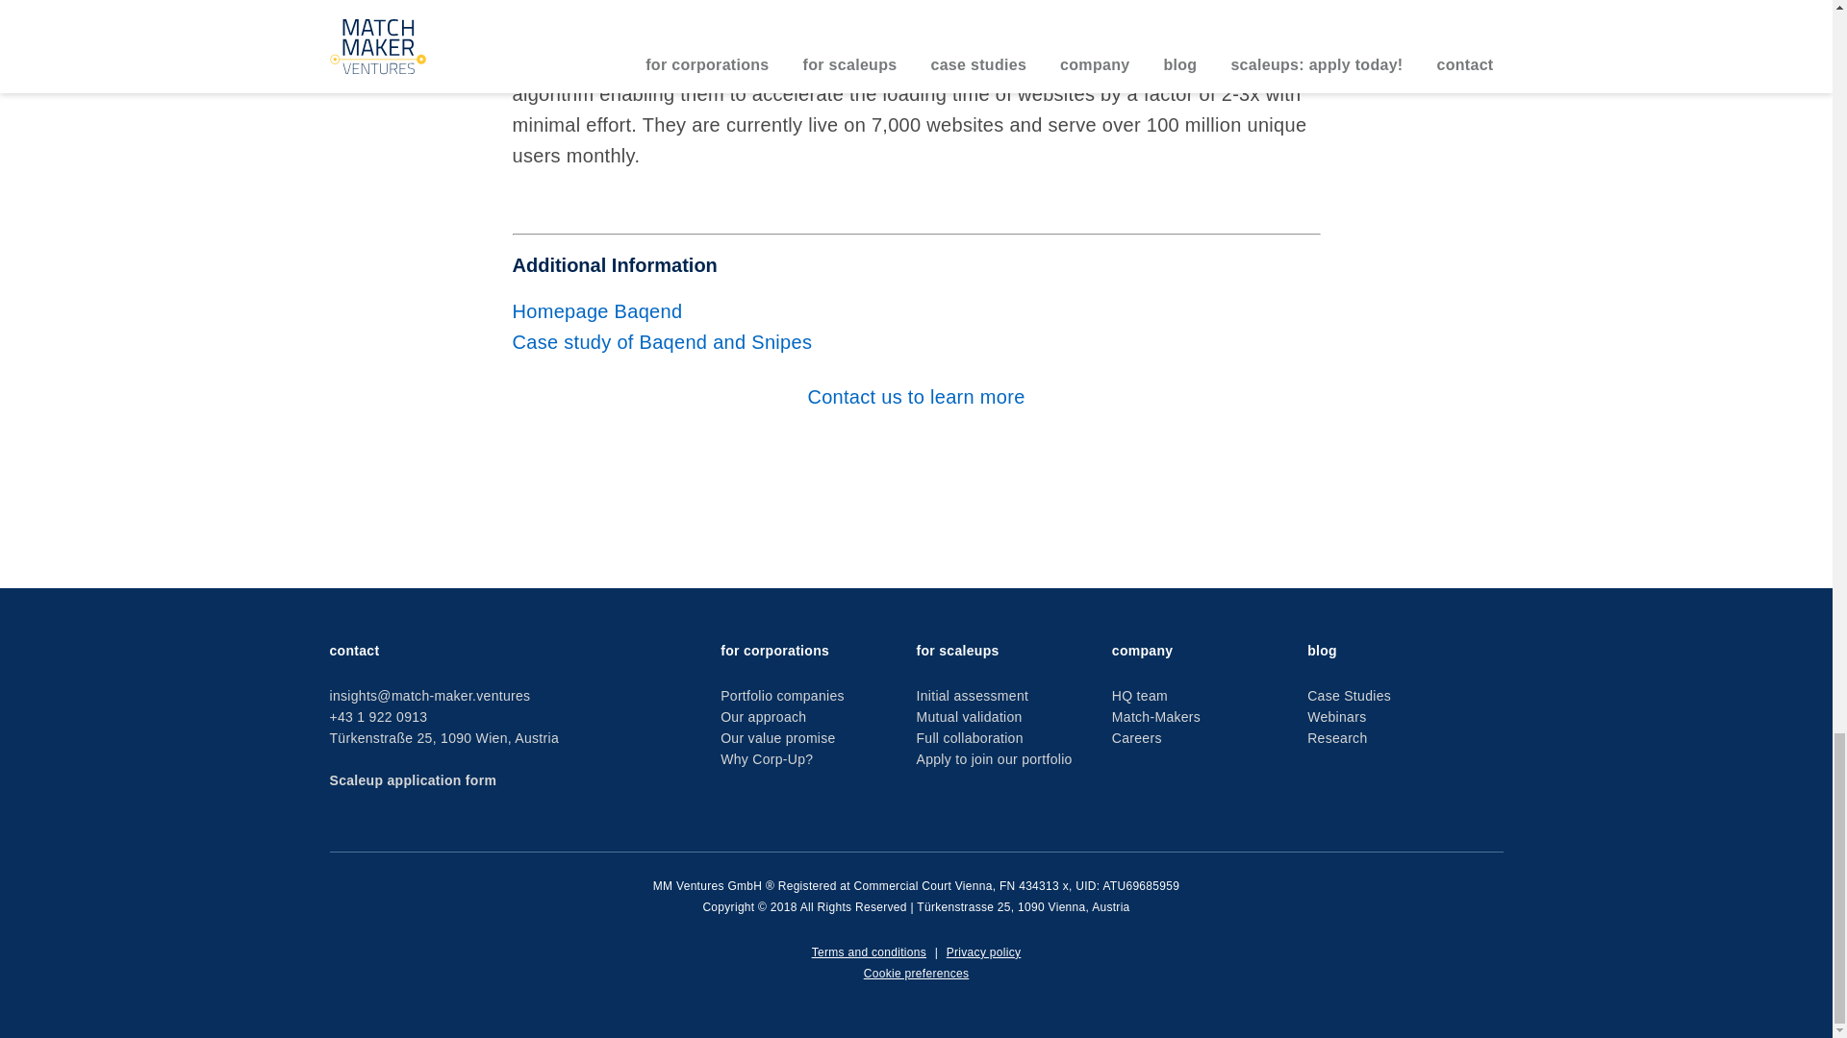 The image size is (1847, 1038). What do you see at coordinates (766, 759) in the screenshot?
I see `Why Corp-Up?` at bounding box center [766, 759].